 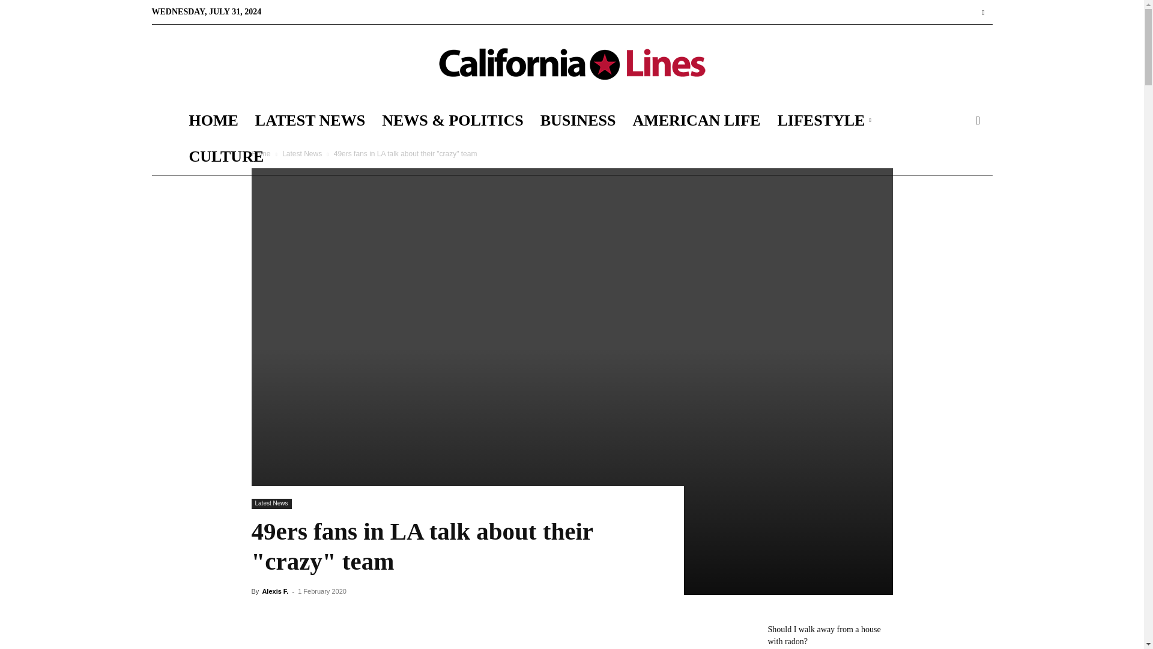 What do you see at coordinates (226, 156) in the screenshot?
I see `CULTURE` at bounding box center [226, 156].